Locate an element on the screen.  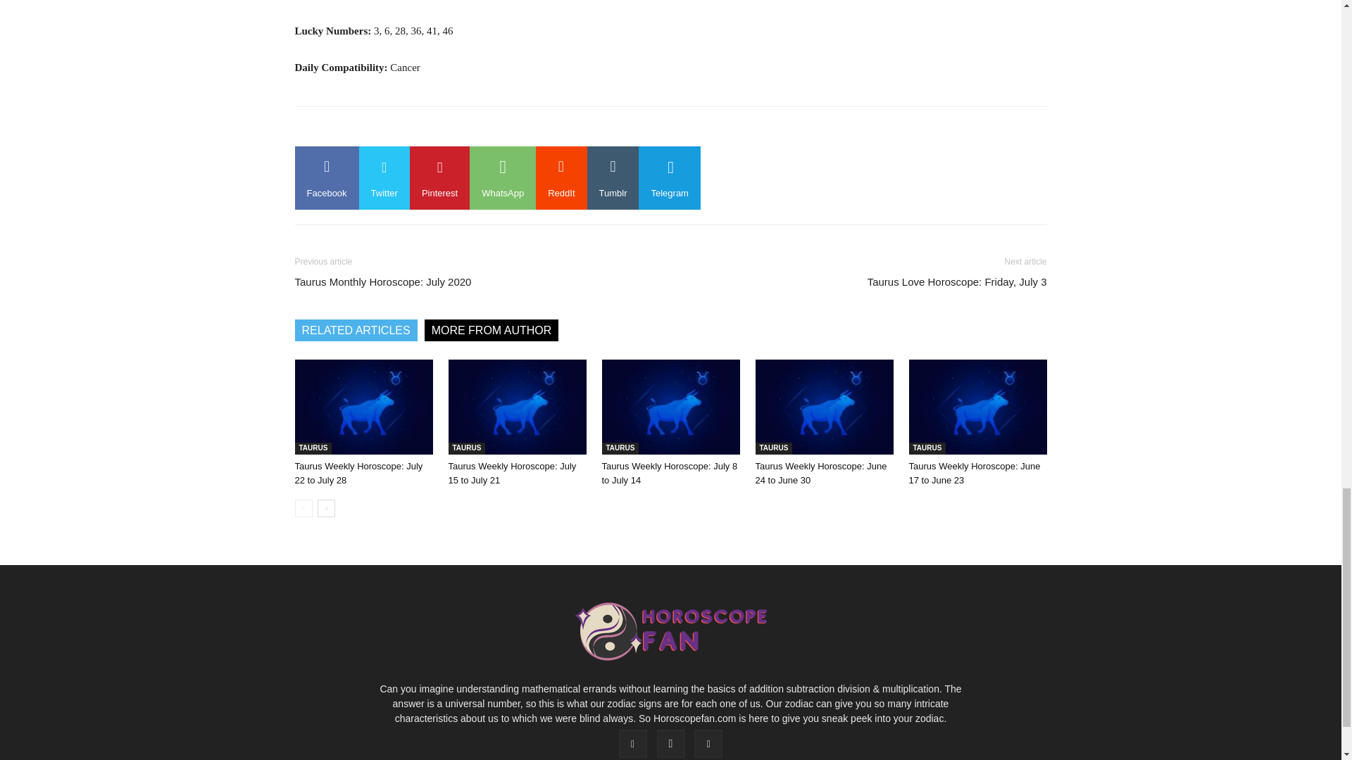
Facebook is located at coordinates (326, 178).